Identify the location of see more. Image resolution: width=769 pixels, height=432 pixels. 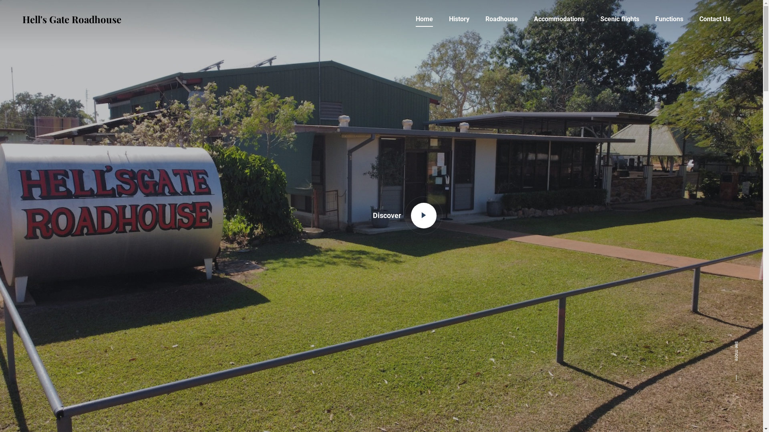
(736, 361).